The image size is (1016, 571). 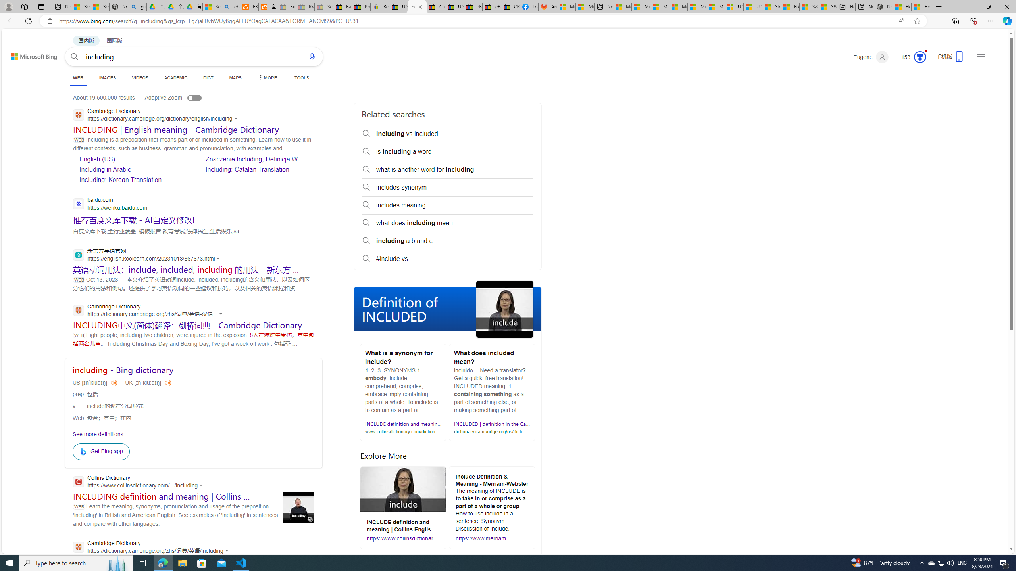 What do you see at coordinates (448, 259) in the screenshot?
I see `#include vs` at bounding box center [448, 259].